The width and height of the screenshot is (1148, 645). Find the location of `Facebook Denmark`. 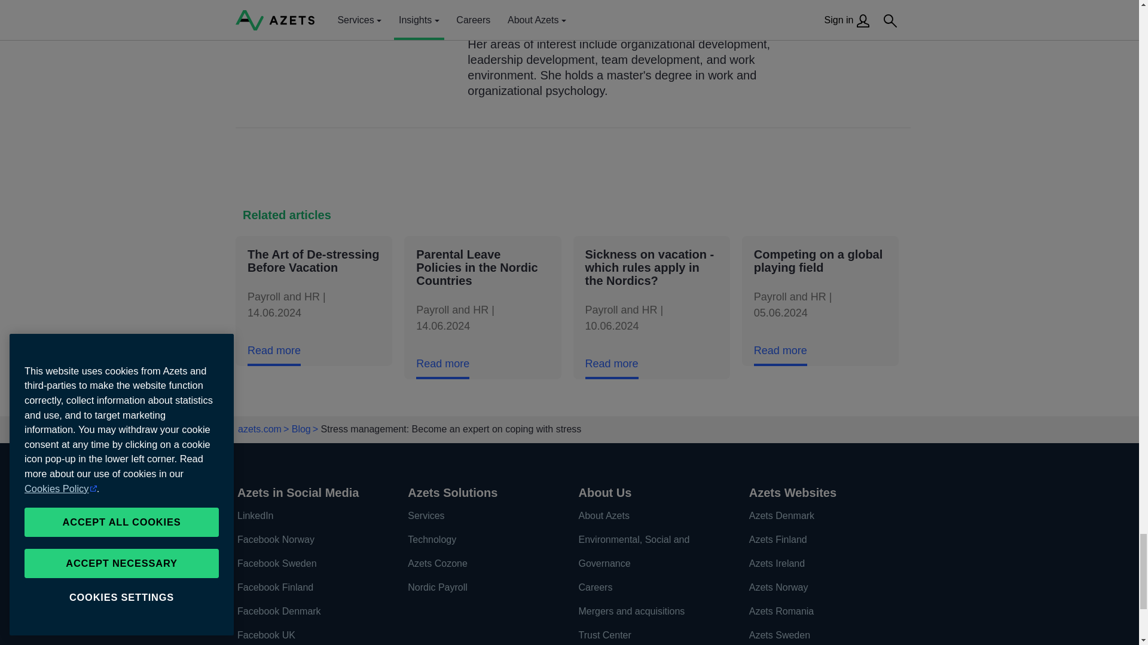

Facebook Denmark is located at coordinates (310, 612).